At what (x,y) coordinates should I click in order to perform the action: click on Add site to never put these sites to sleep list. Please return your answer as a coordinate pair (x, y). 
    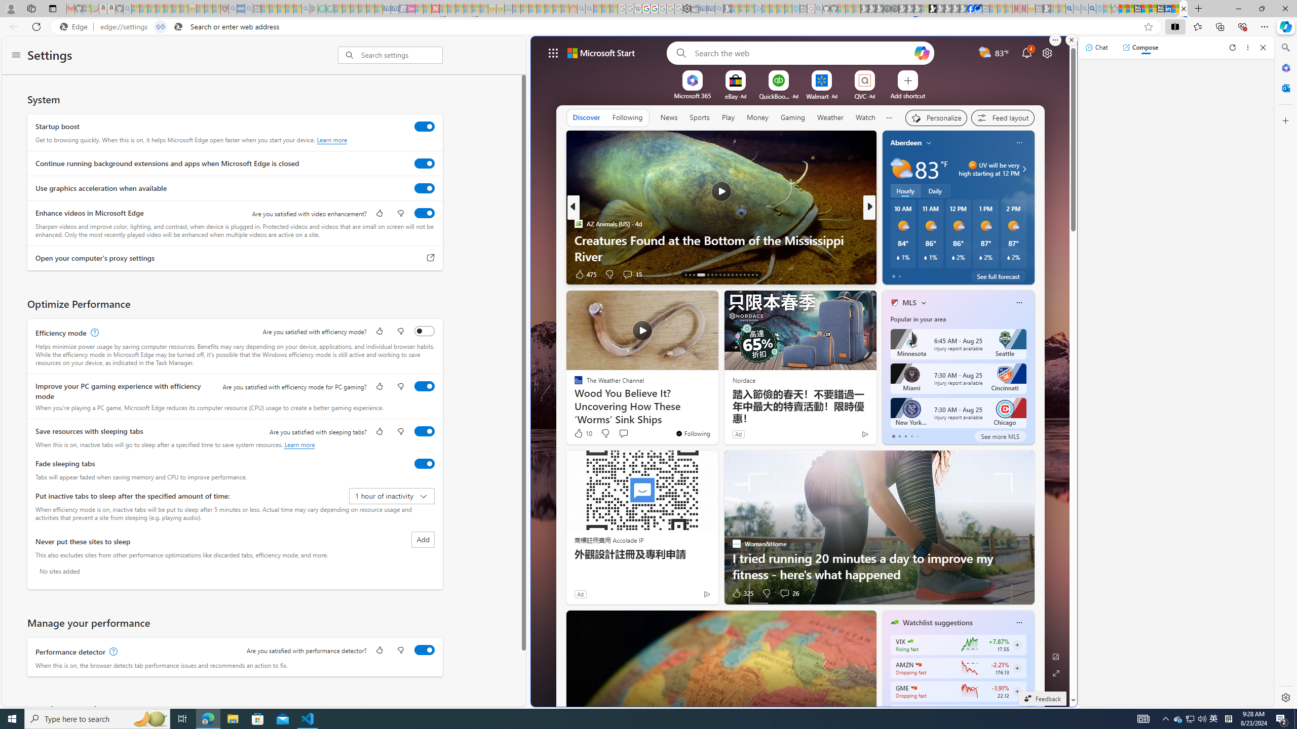
    Looking at the image, I should click on (423, 539).